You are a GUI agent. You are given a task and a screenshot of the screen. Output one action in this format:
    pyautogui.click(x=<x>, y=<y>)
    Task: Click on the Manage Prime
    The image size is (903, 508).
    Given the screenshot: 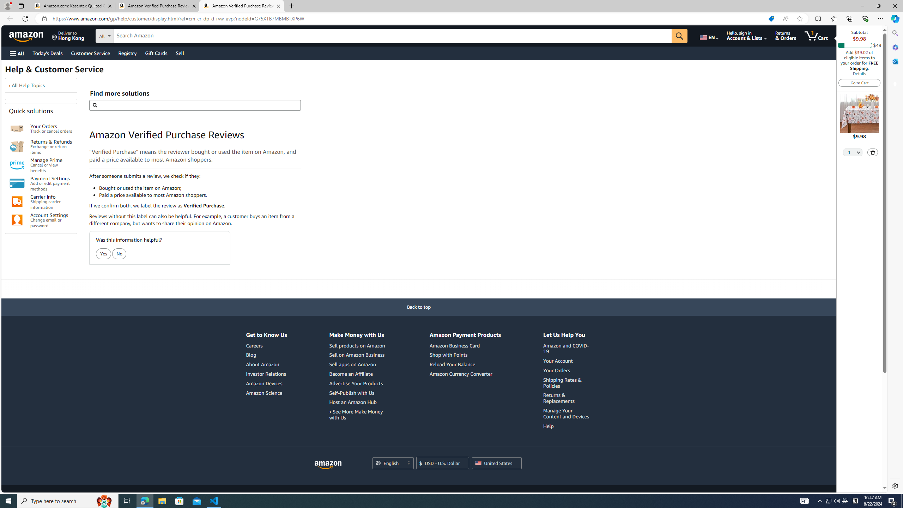 What is the action you would take?
    pyautogui.click(x=17, y=165)
    